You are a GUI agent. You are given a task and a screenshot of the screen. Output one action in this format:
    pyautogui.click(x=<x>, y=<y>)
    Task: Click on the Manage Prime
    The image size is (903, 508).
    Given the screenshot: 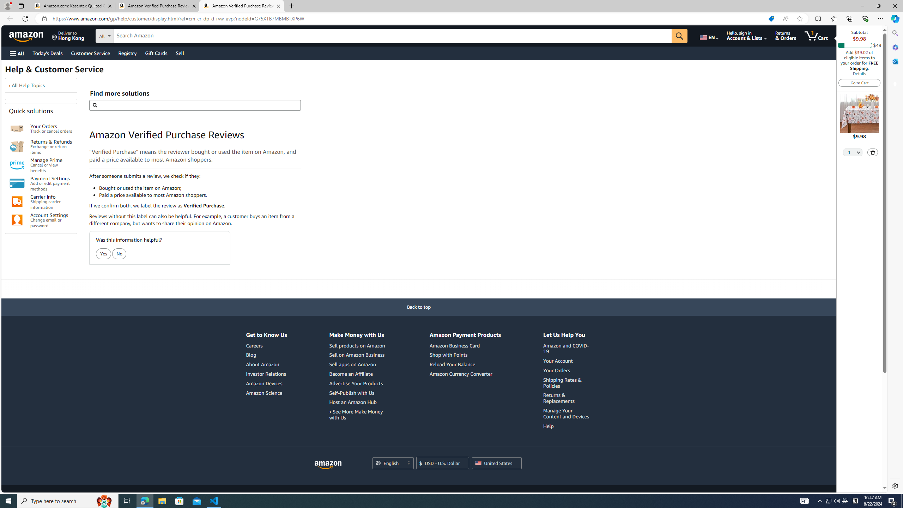 What is the action you would take?
    pyautogui.click(x=17, y=165)
    